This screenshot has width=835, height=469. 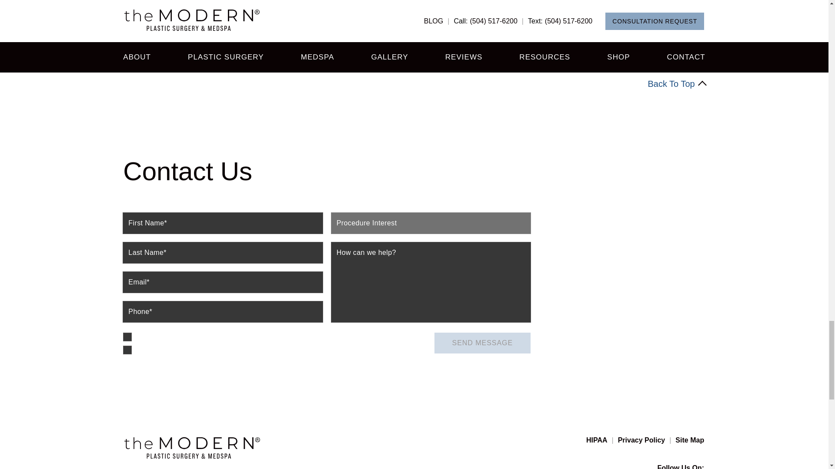 I want to click on Post Comment, so click(x=163, y=43).